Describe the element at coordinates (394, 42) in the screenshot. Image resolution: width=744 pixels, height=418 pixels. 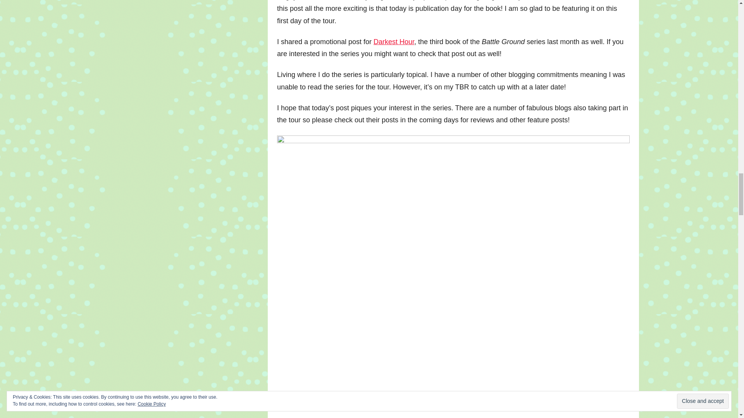
I see `Darkest Hour` at that location.